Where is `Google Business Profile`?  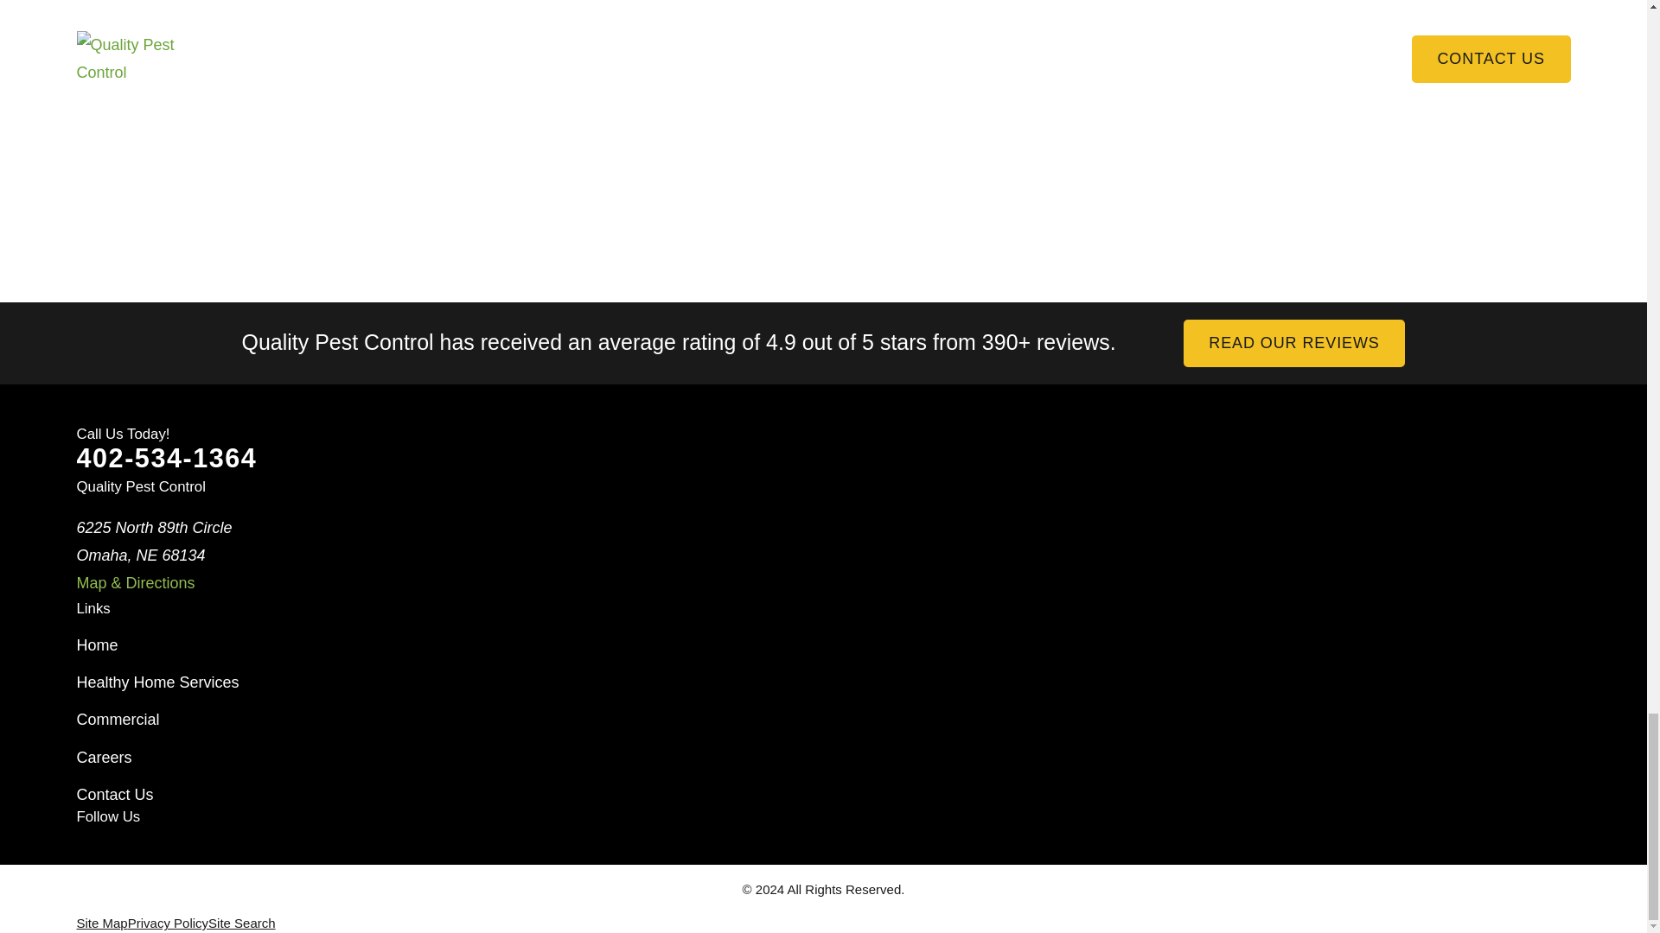
Google Business Profile is located at coordinates (144, 854).